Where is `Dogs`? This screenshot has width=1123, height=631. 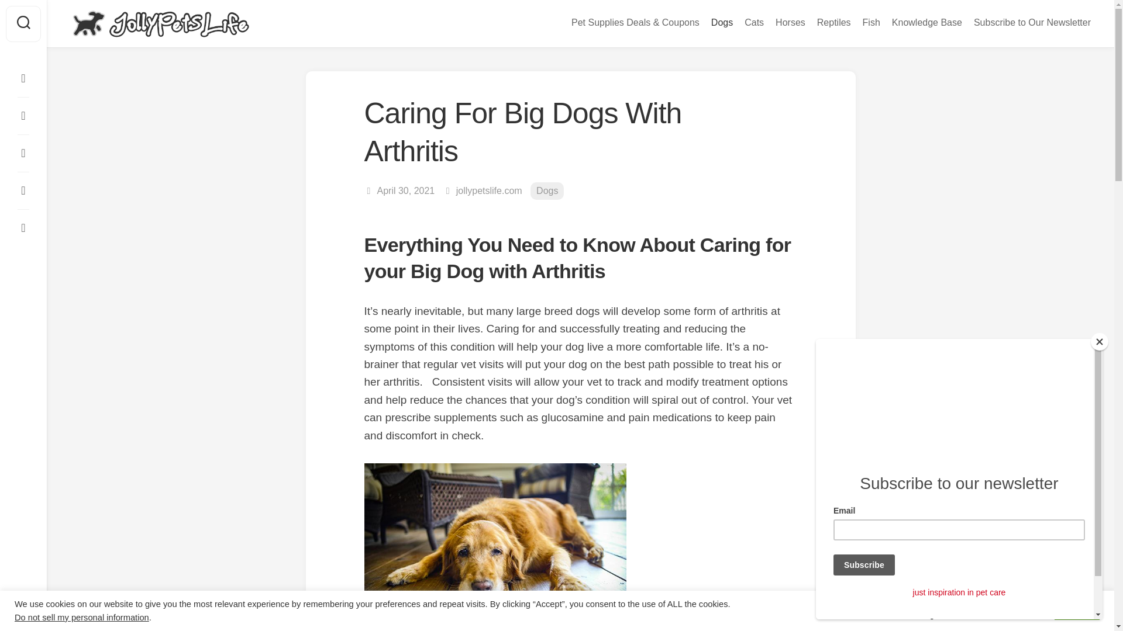 Dogs is located at coordinates (546, 192).